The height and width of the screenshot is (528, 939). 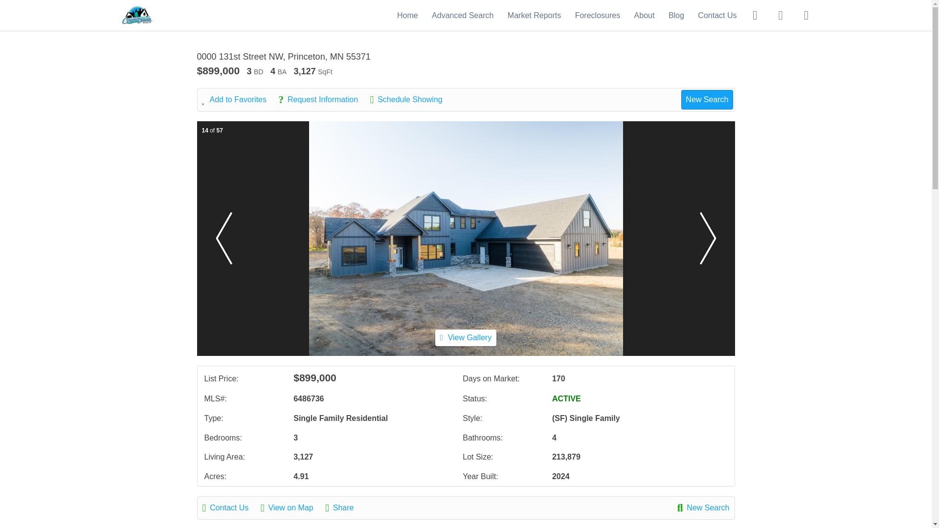 What do you see at coordinates (231, 507) in the screenshot?
I see `Contact Us` at bounding box center [231, 507].